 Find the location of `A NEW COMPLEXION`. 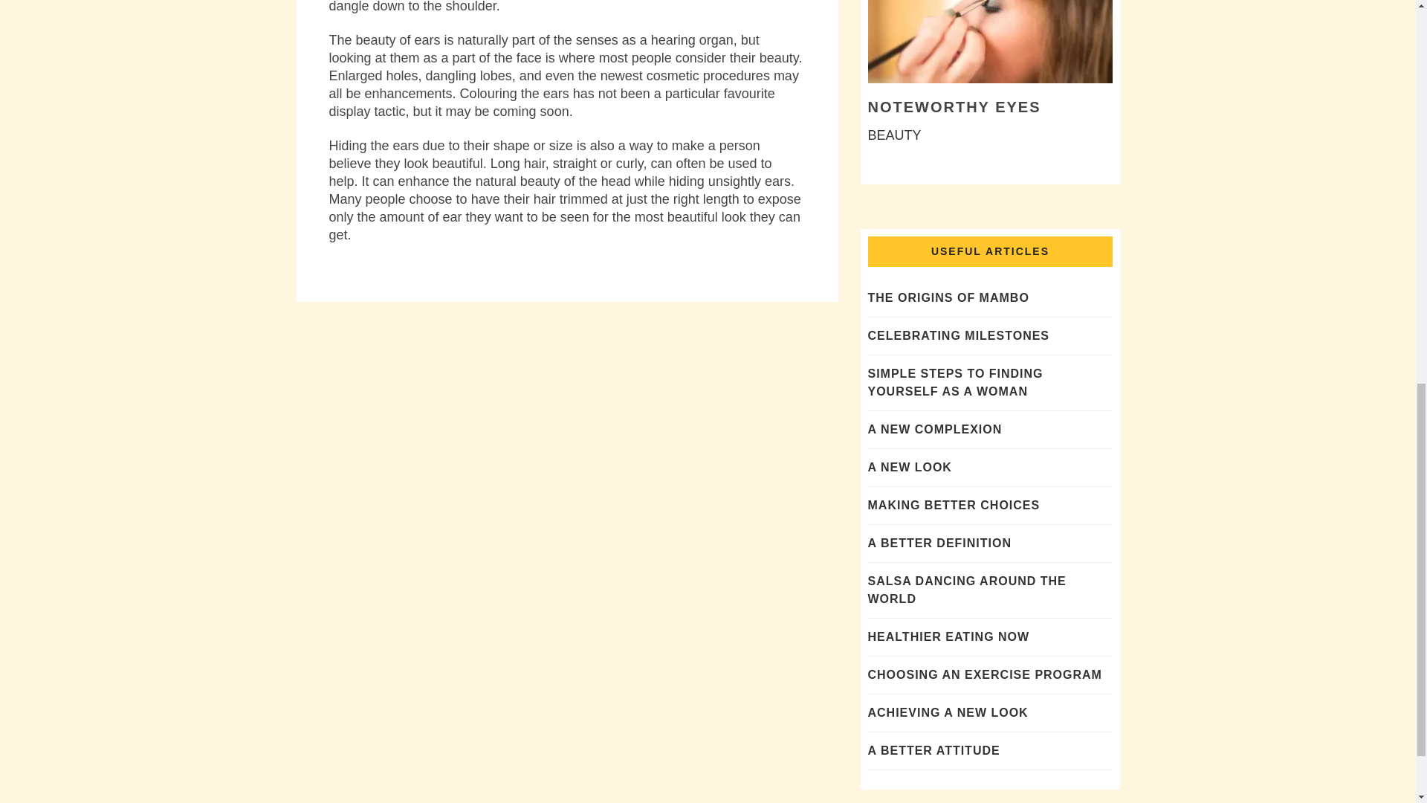

A NEW COMPLEXION is located at coordinates (935, 430).